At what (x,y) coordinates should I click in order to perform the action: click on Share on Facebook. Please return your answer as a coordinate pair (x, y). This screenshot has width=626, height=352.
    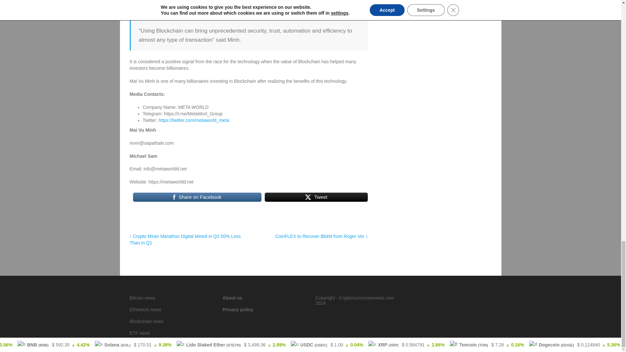
    Looking at the image, I should click on (197, 197).